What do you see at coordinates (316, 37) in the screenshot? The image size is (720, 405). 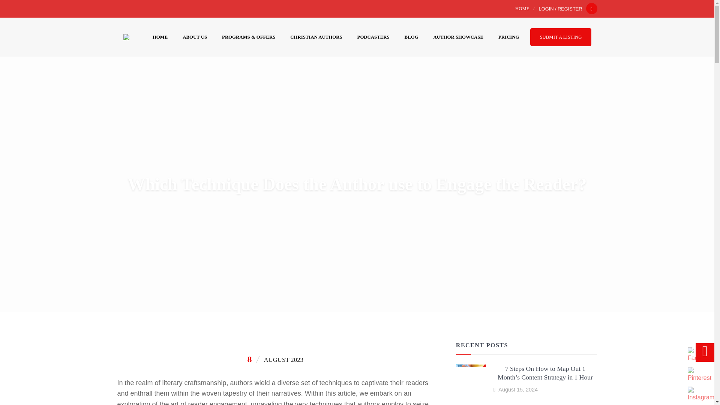 I see `CHRISTIAN AUTHORS` at bounding box center [316, 37].